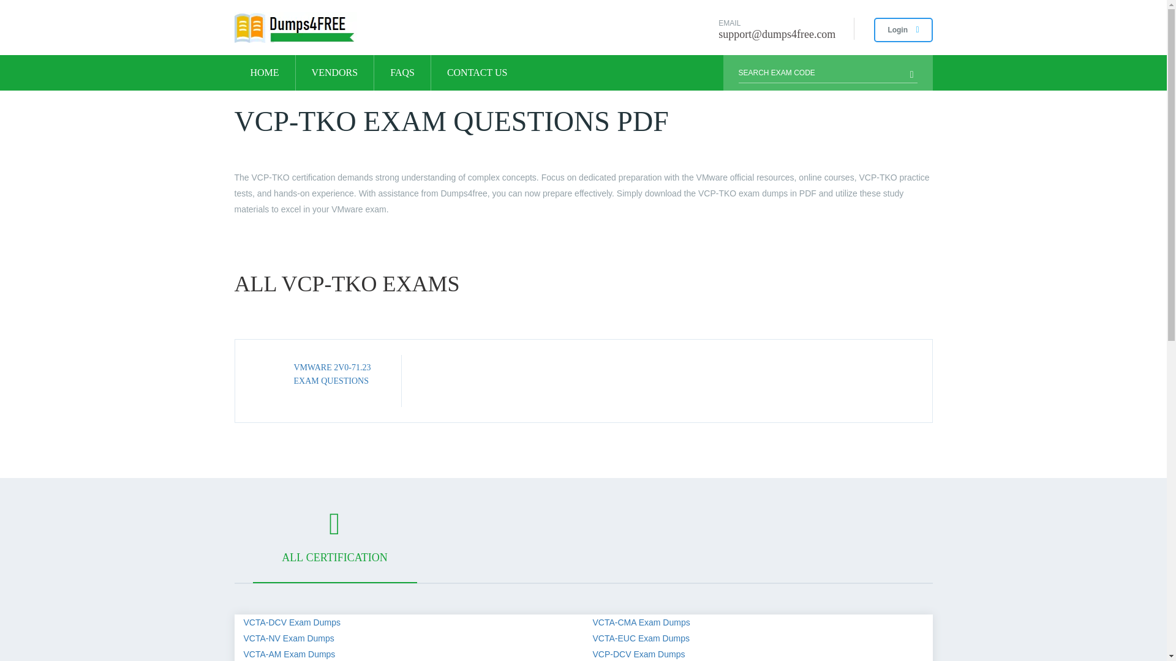 The height and width of the screenshot is (661, 1176). I want to click on HOME, so click(265, 72).